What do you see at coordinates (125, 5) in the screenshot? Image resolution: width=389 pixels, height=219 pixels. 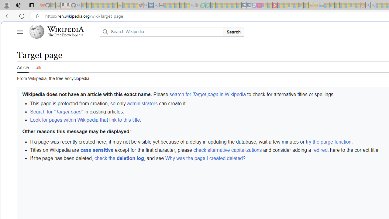 I see `Recipes - MSN - Sleeping` at bounding box center [125, 5].